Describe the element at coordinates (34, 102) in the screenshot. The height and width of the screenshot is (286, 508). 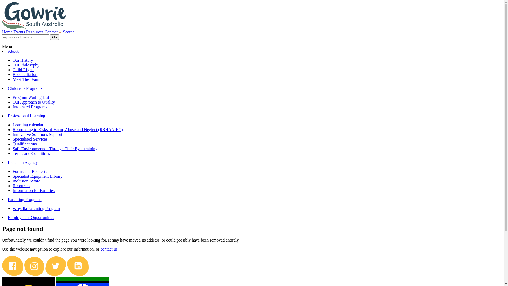
I see `Our Approach to Quality` at that location.